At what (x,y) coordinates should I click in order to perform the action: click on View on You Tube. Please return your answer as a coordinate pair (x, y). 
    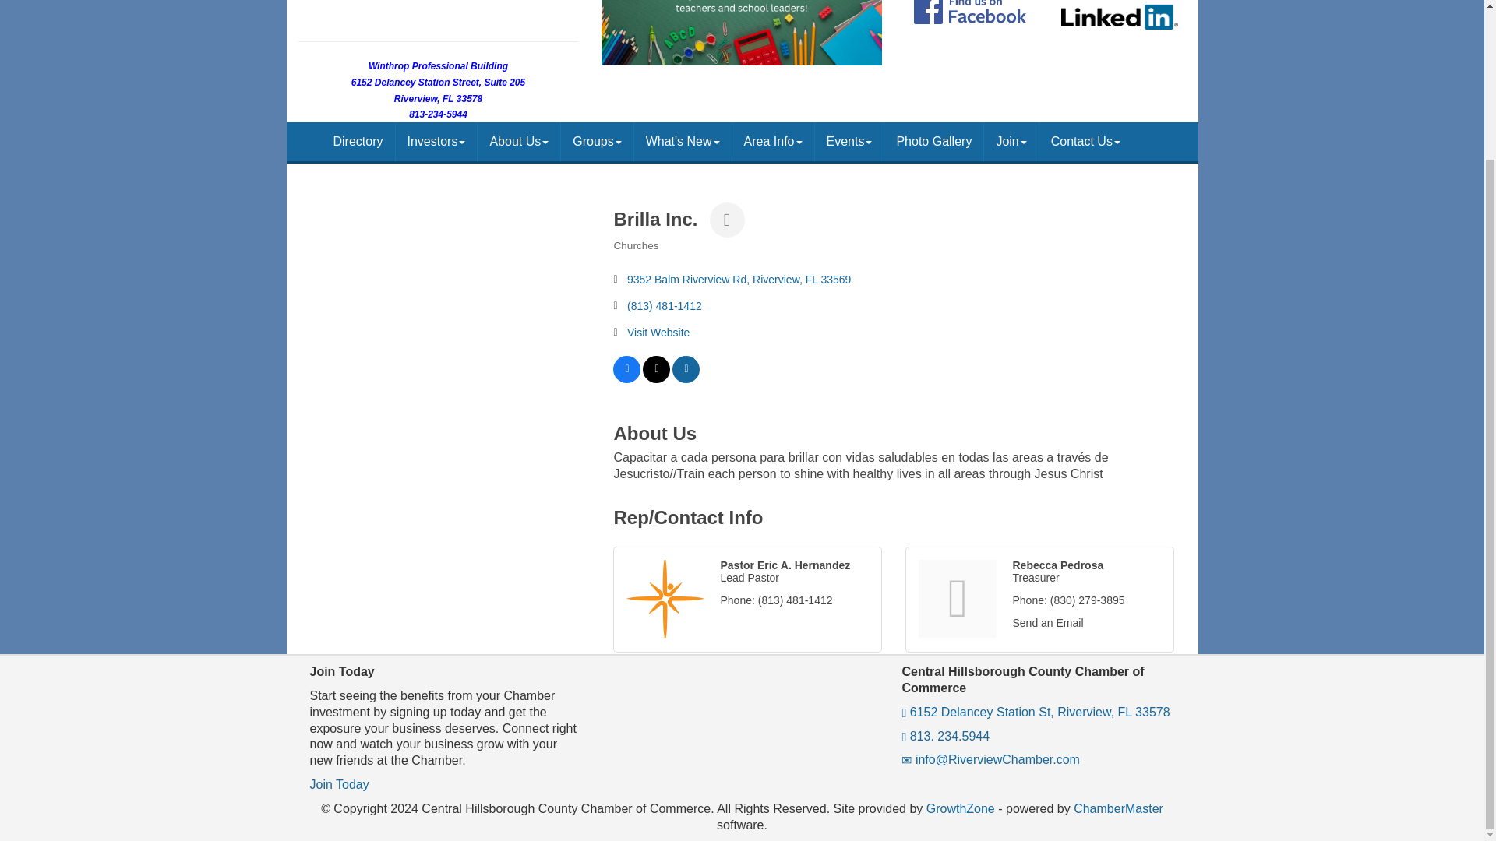
    Looking at the image, I should click on (686, 378).